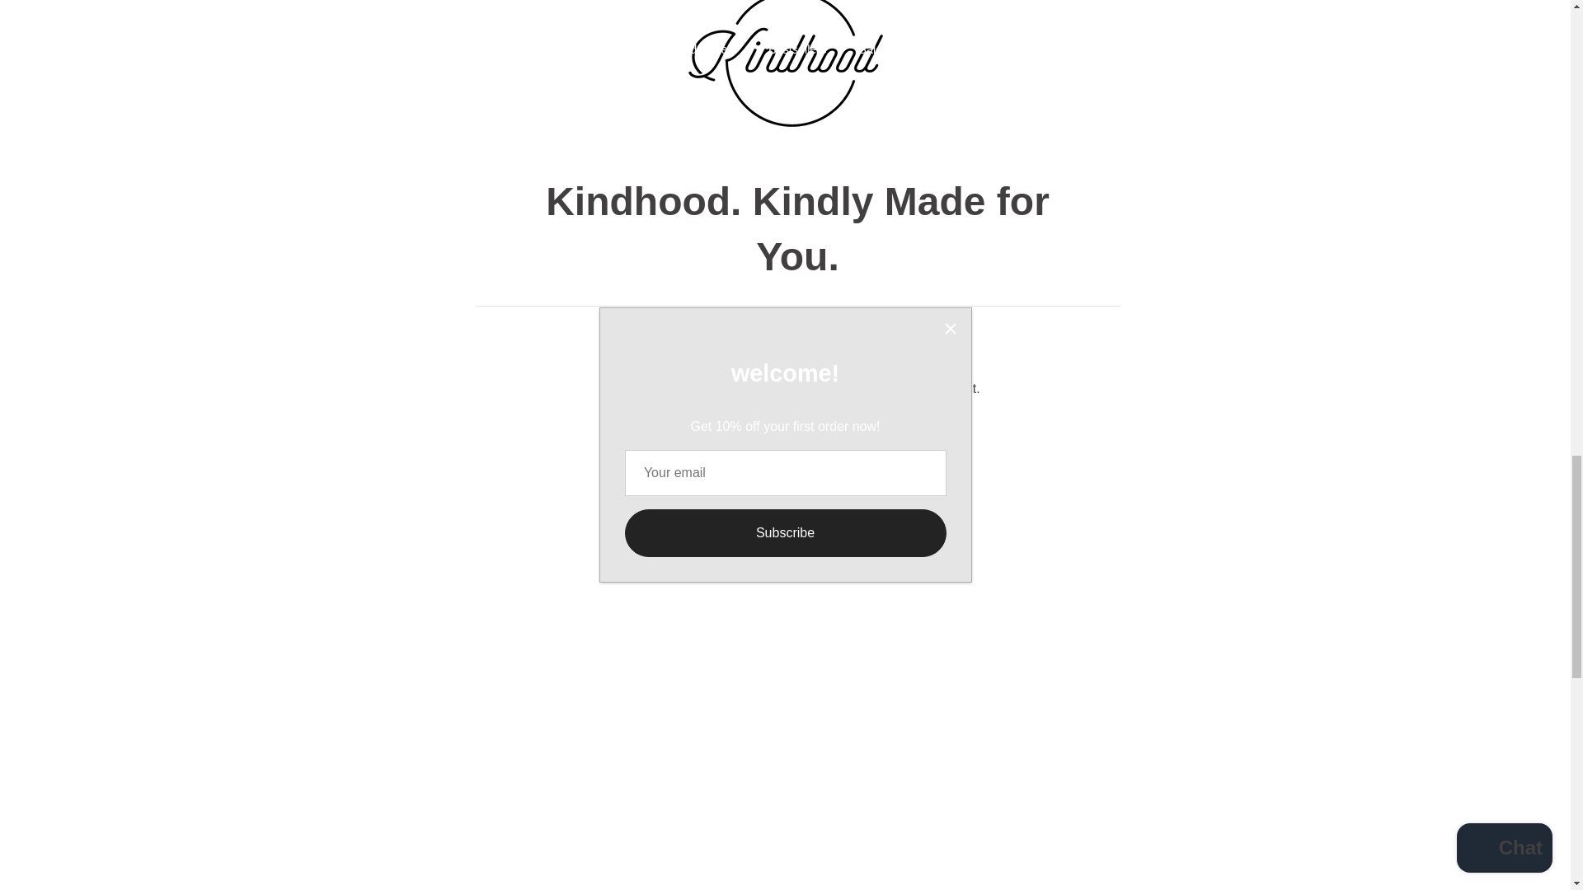 The width and height of the screenshot is (1583, 890). I want to click on Kindhood Pinterest, so click(846, 429).